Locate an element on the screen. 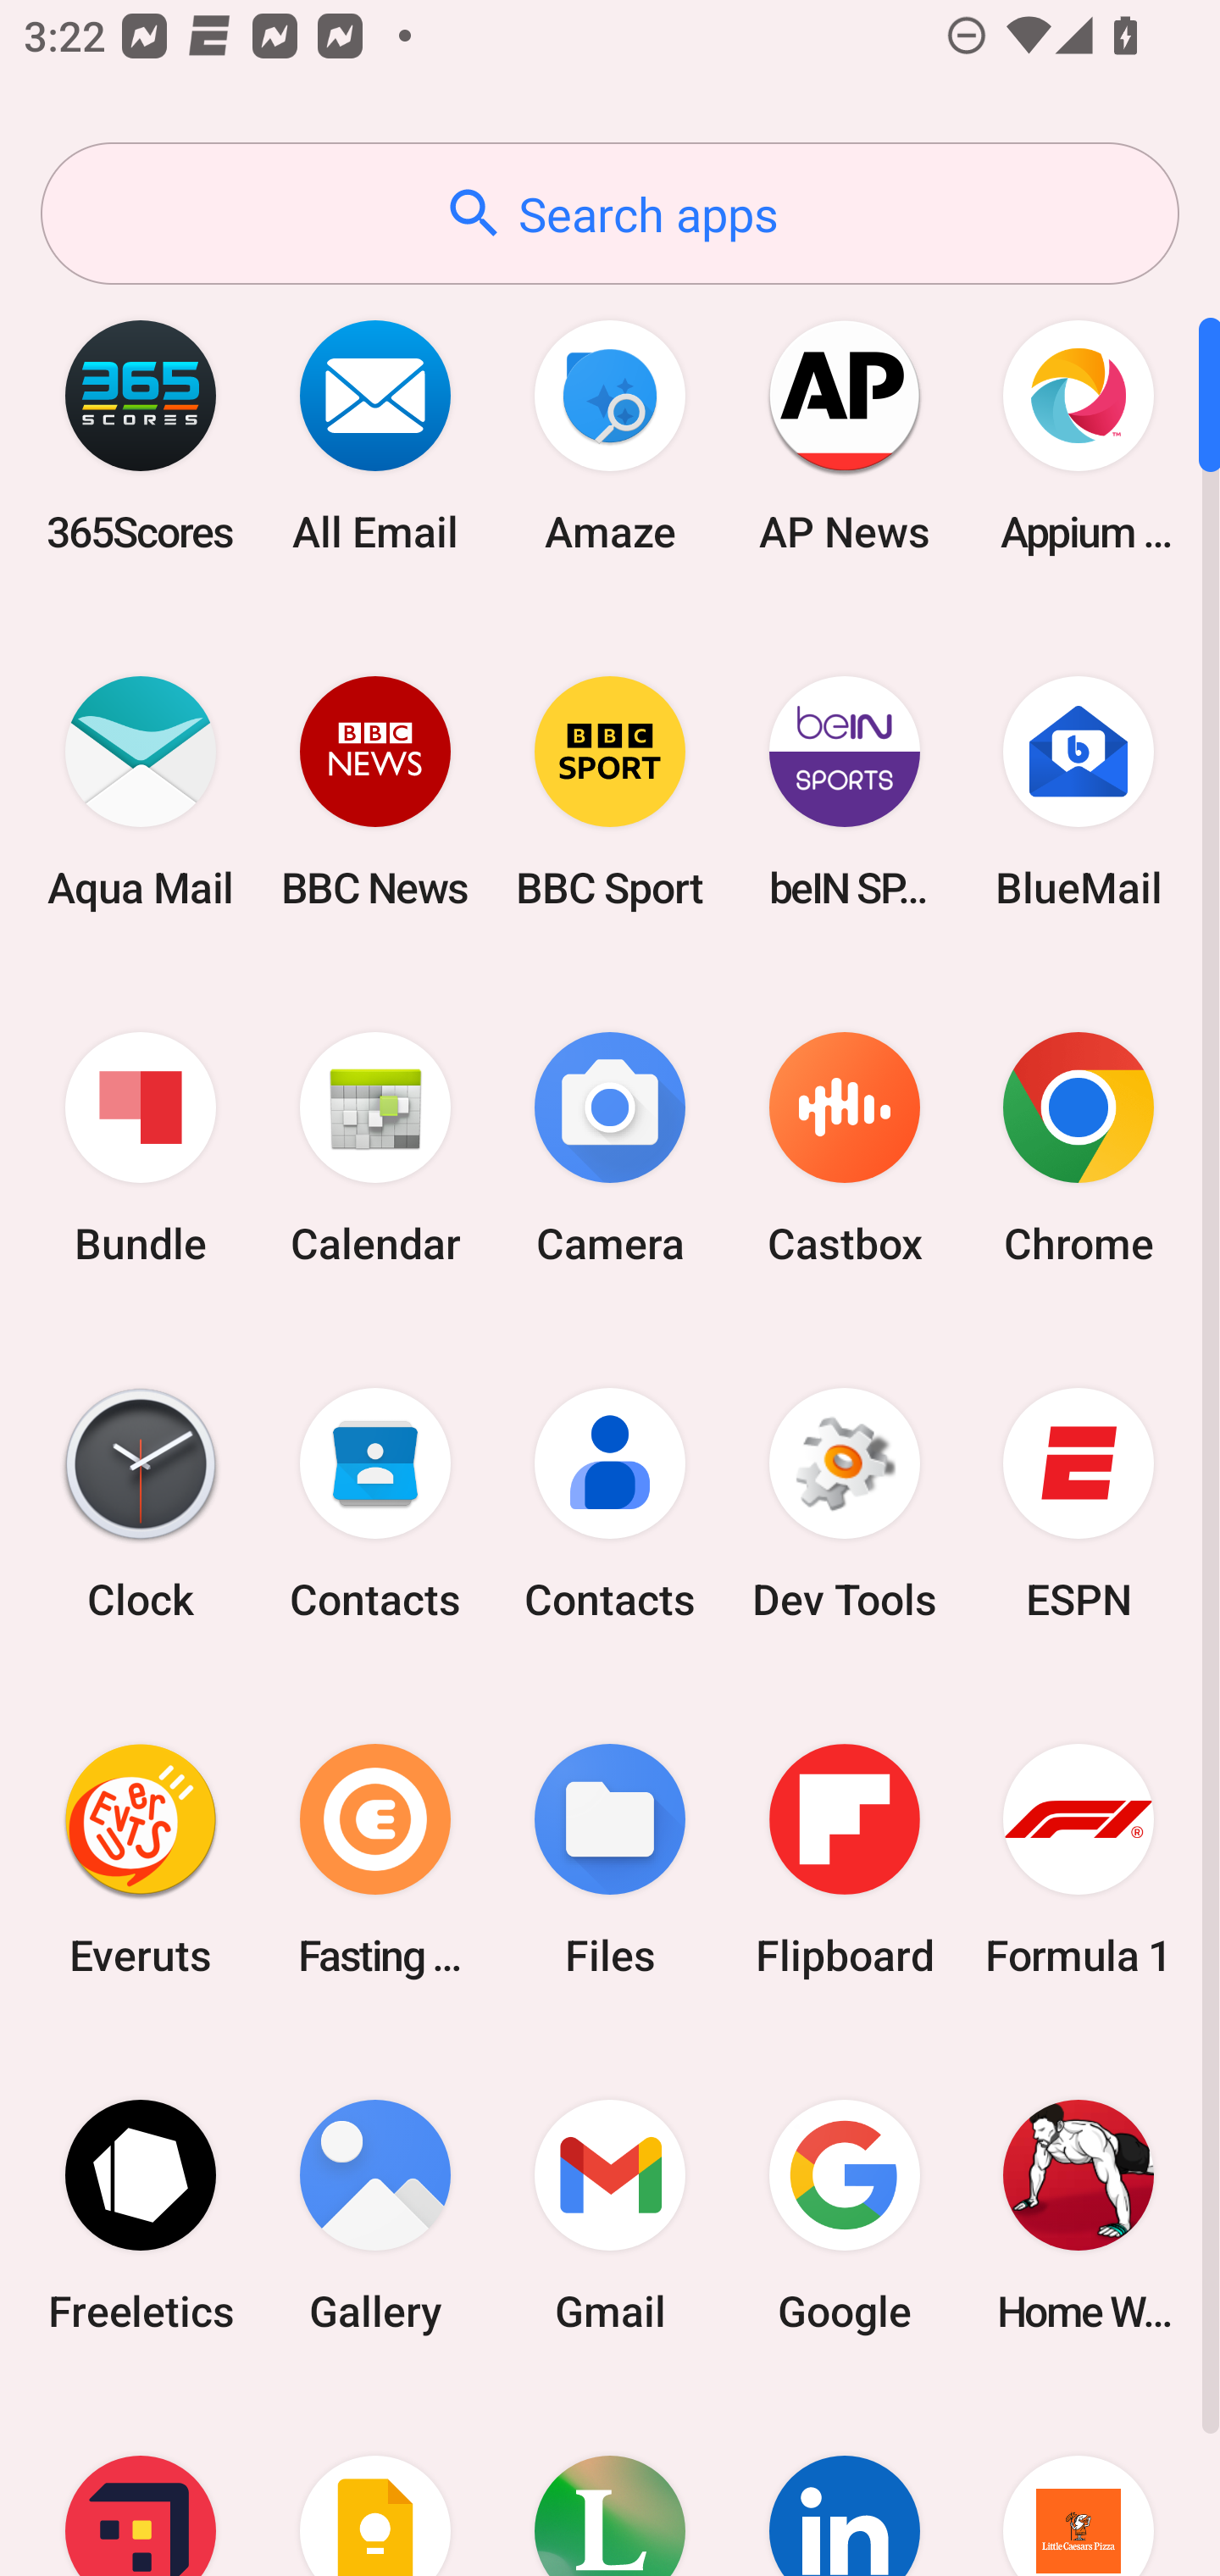  Clock is located at coordinates (141, 1504).